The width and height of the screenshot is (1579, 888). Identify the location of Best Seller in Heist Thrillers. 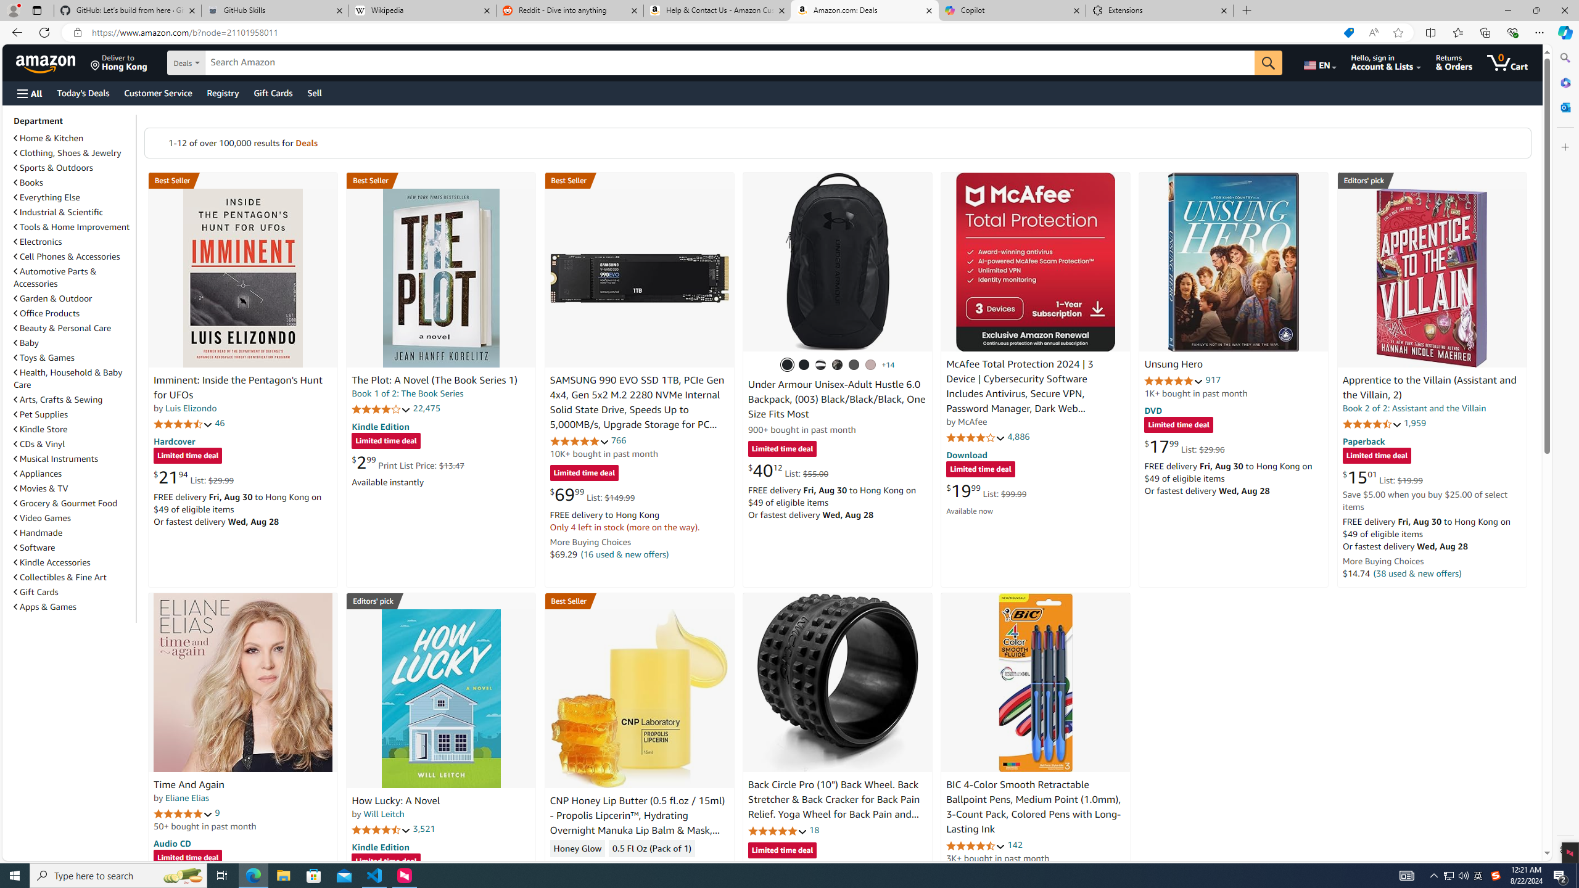
(441, 180).